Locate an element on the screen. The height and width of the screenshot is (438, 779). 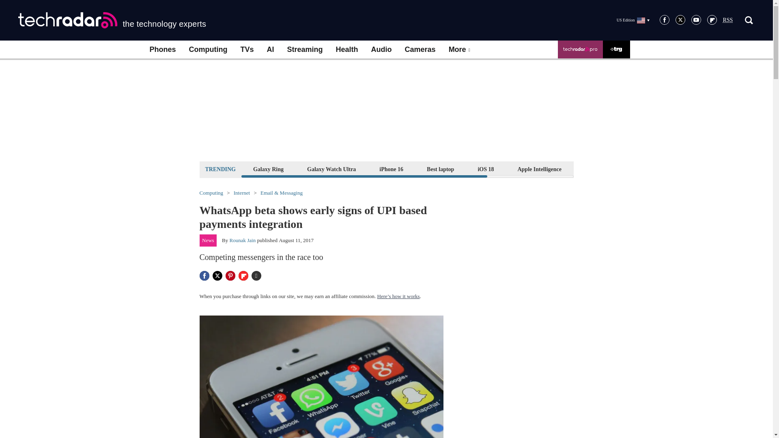
Health is located at coordinates (347, 49).